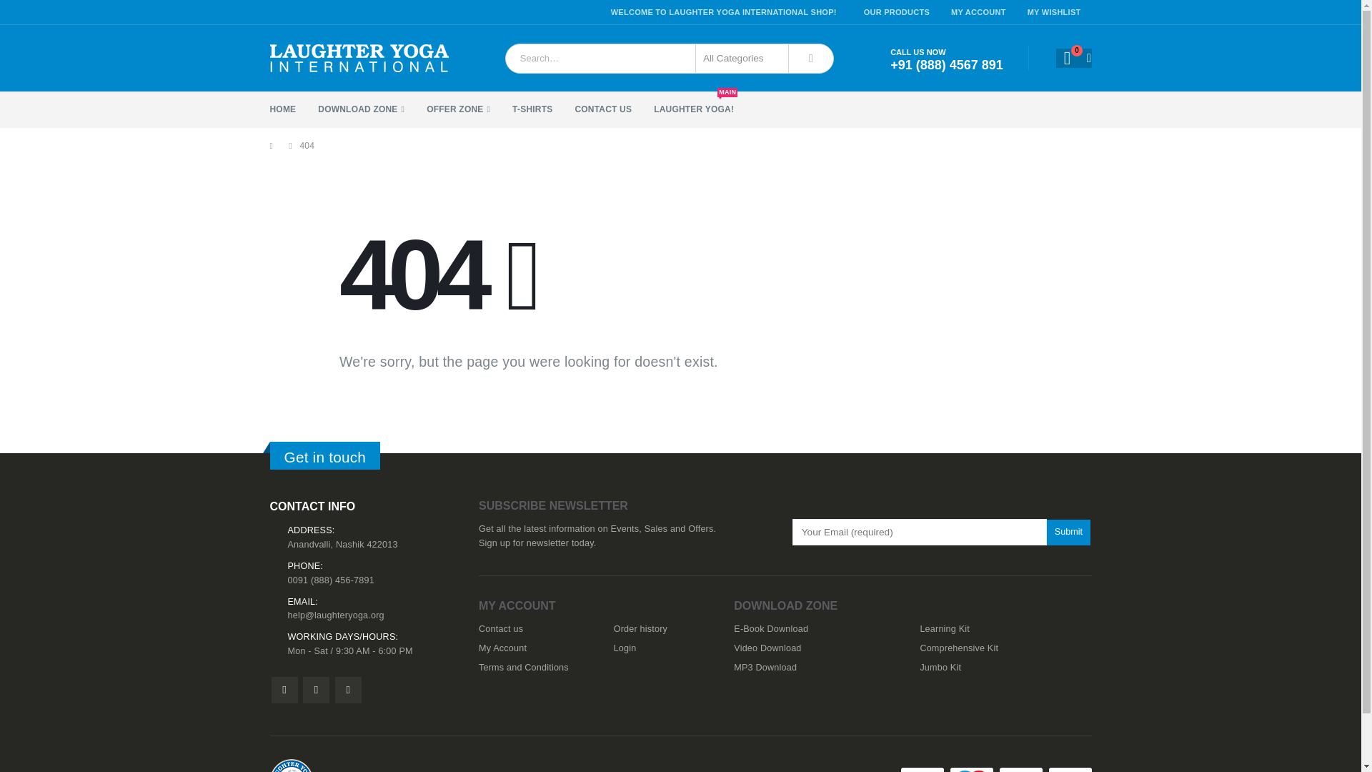  What do you see at coordinates (640, 628) in the screenshot?
I see `Order history` at bounding box center [640, 628].